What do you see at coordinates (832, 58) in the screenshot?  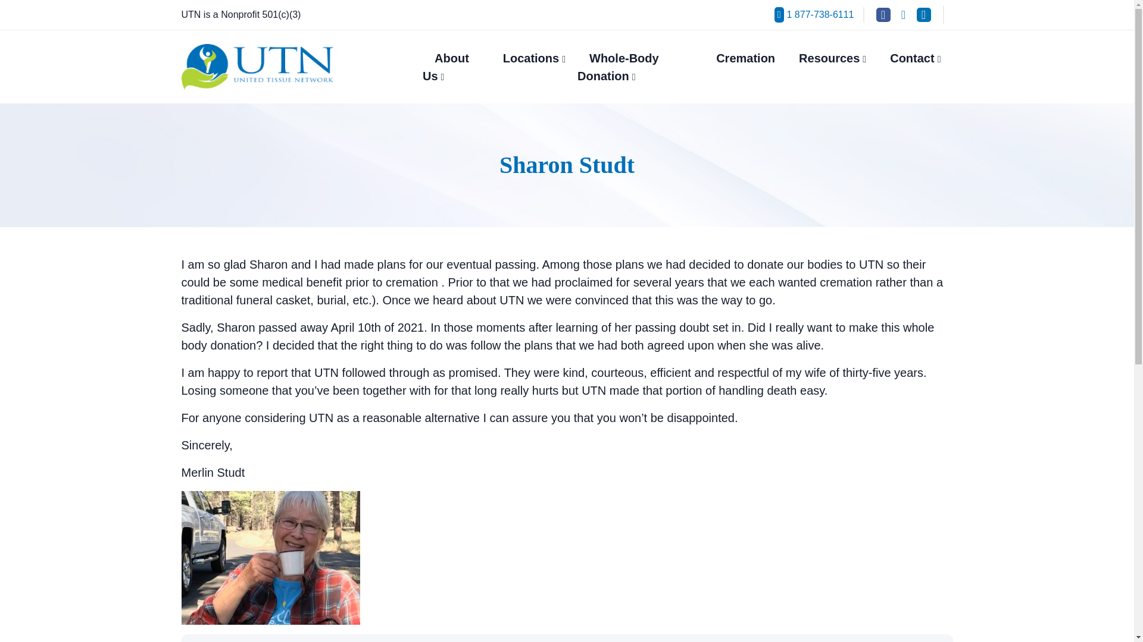 I see `Resources` at bounding box center [832, 58].